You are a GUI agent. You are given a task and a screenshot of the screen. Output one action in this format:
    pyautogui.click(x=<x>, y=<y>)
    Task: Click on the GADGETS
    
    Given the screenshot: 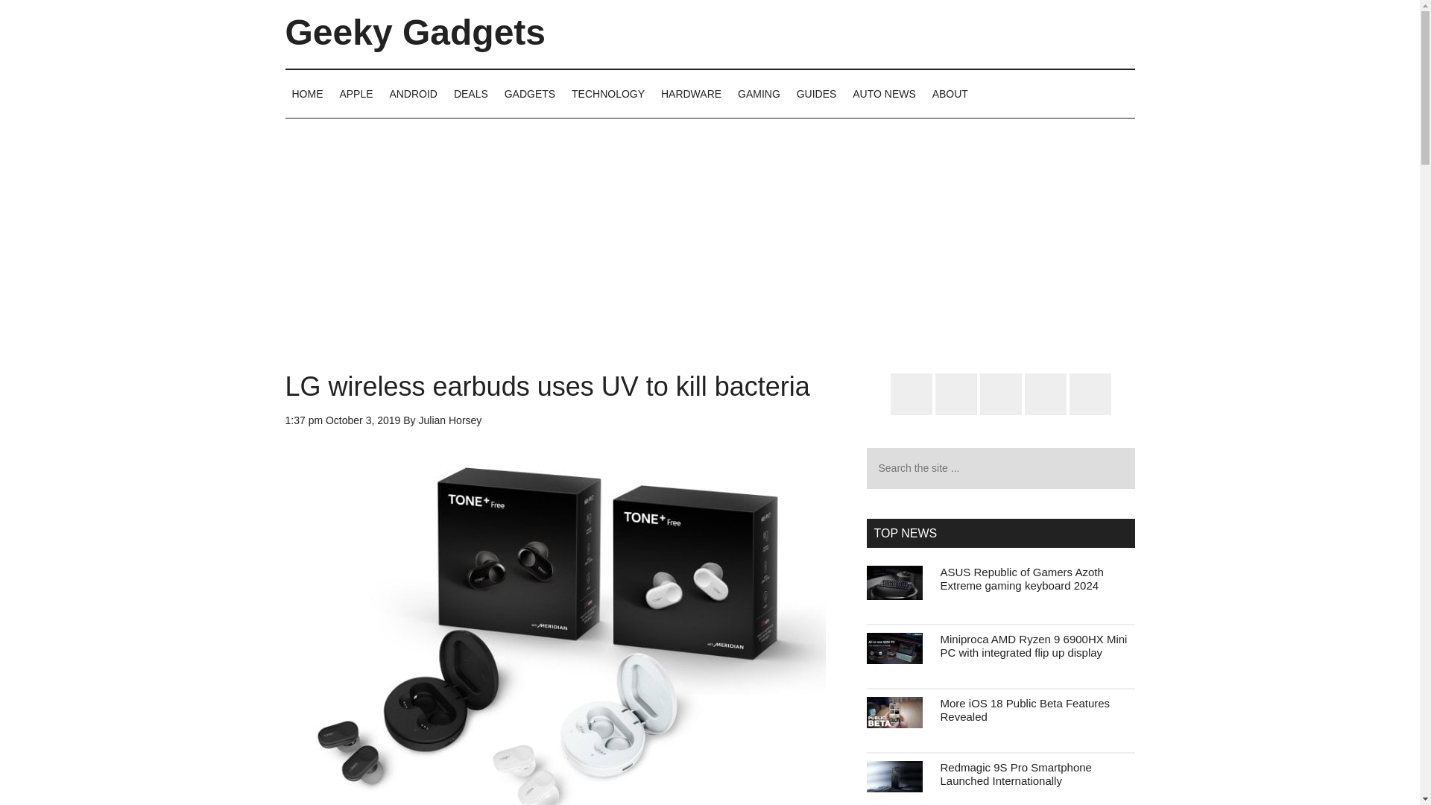 What is the action you would take?
    pyautogui.click(x=530, y=93)
    